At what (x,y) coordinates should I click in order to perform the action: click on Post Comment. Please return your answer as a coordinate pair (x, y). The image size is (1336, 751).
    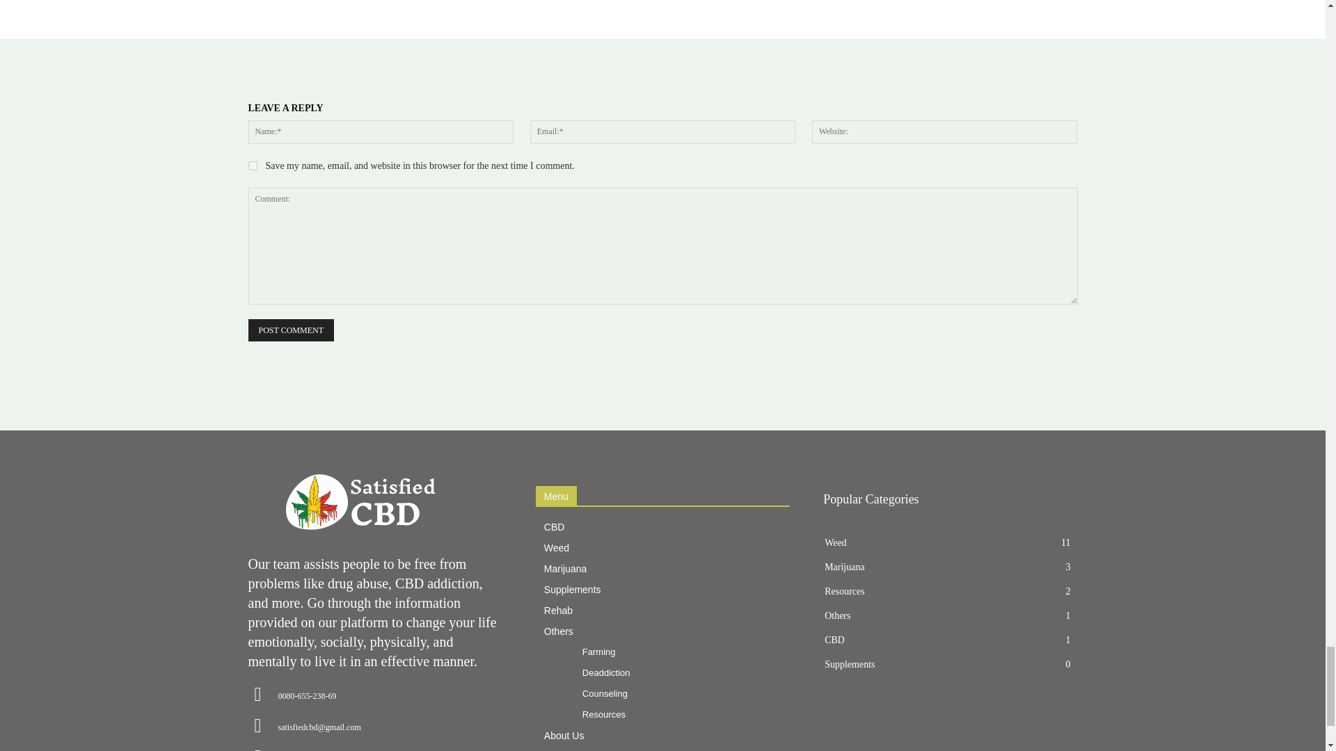
    Looking at the image, I should click on (289, 331).